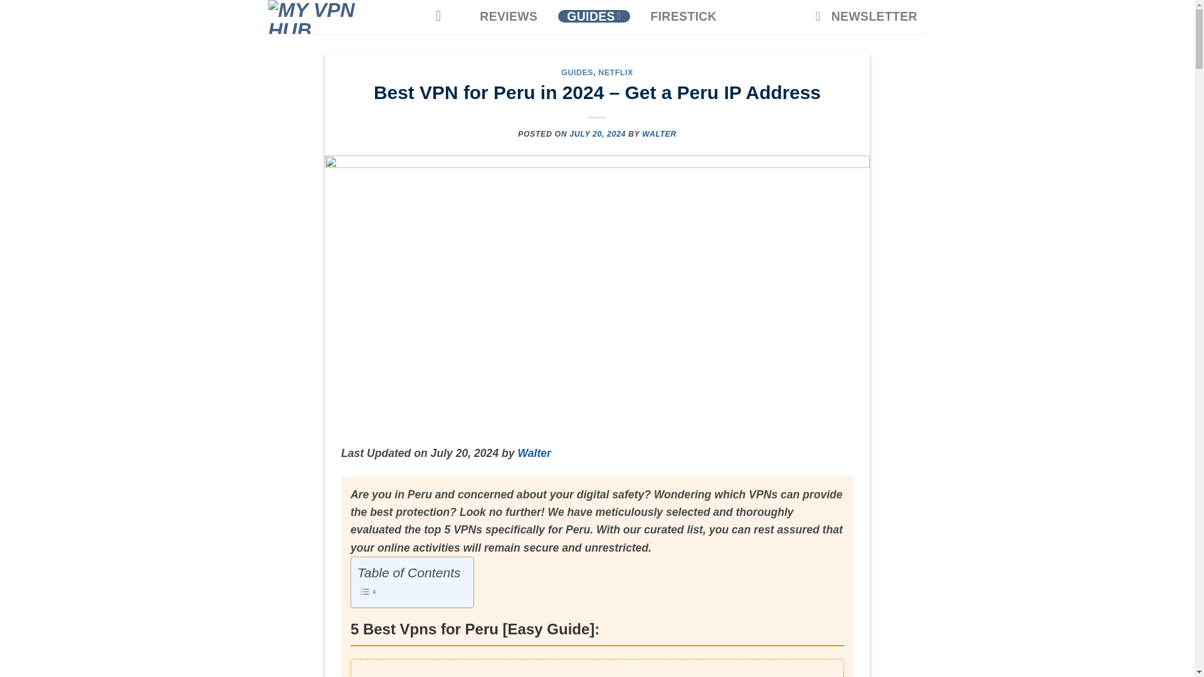 This screenshot has height=677, width=1204. Describe the element at coordinates (659, 134) in the screenshot. I see `WALTER` at that location.